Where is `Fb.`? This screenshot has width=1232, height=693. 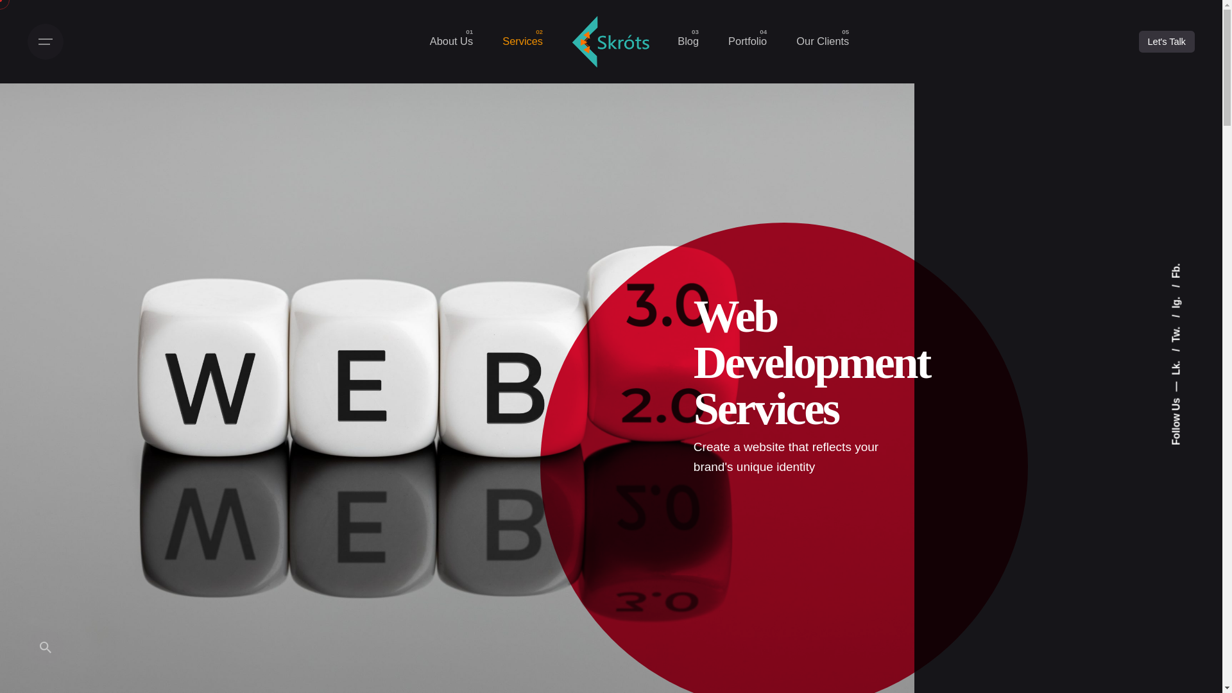
Fb. is located at coordinates (1178, 268).